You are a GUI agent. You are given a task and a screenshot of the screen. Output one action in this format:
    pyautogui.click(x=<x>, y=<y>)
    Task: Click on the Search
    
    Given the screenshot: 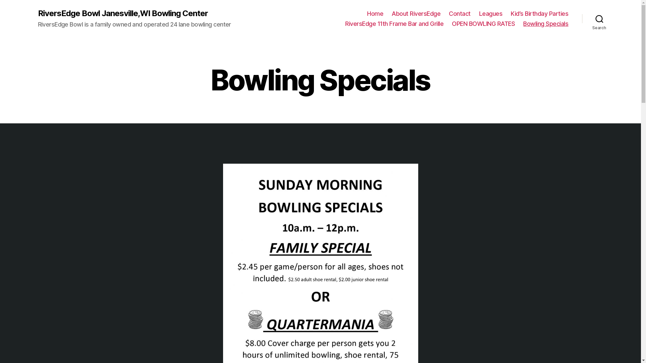 What is the action you would take?
    pyautogui.click(x=600, y=19)
    